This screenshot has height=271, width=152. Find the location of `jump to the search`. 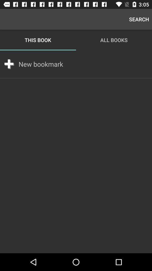

jump to the search is located at coordinates (139, 19).